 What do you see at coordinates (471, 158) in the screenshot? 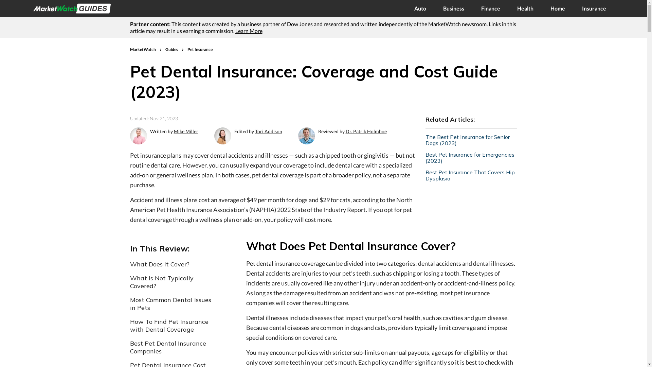
I see `Best Pet Insurance for Emergencies (2023)` at bounding box center [471, 158].